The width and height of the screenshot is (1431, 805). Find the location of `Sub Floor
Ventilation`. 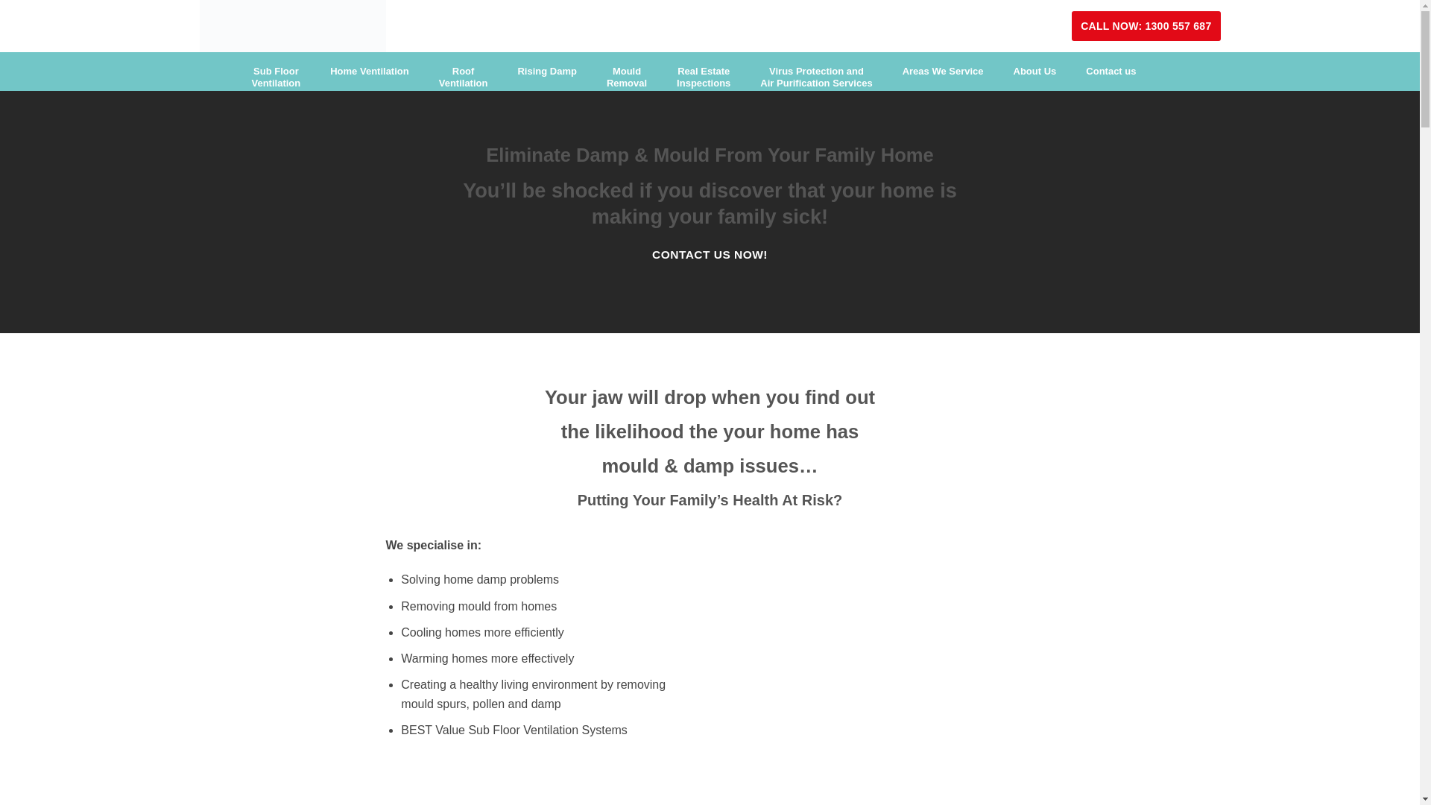

Sub Floor
Ventilation is located at coordinates (277, 78).